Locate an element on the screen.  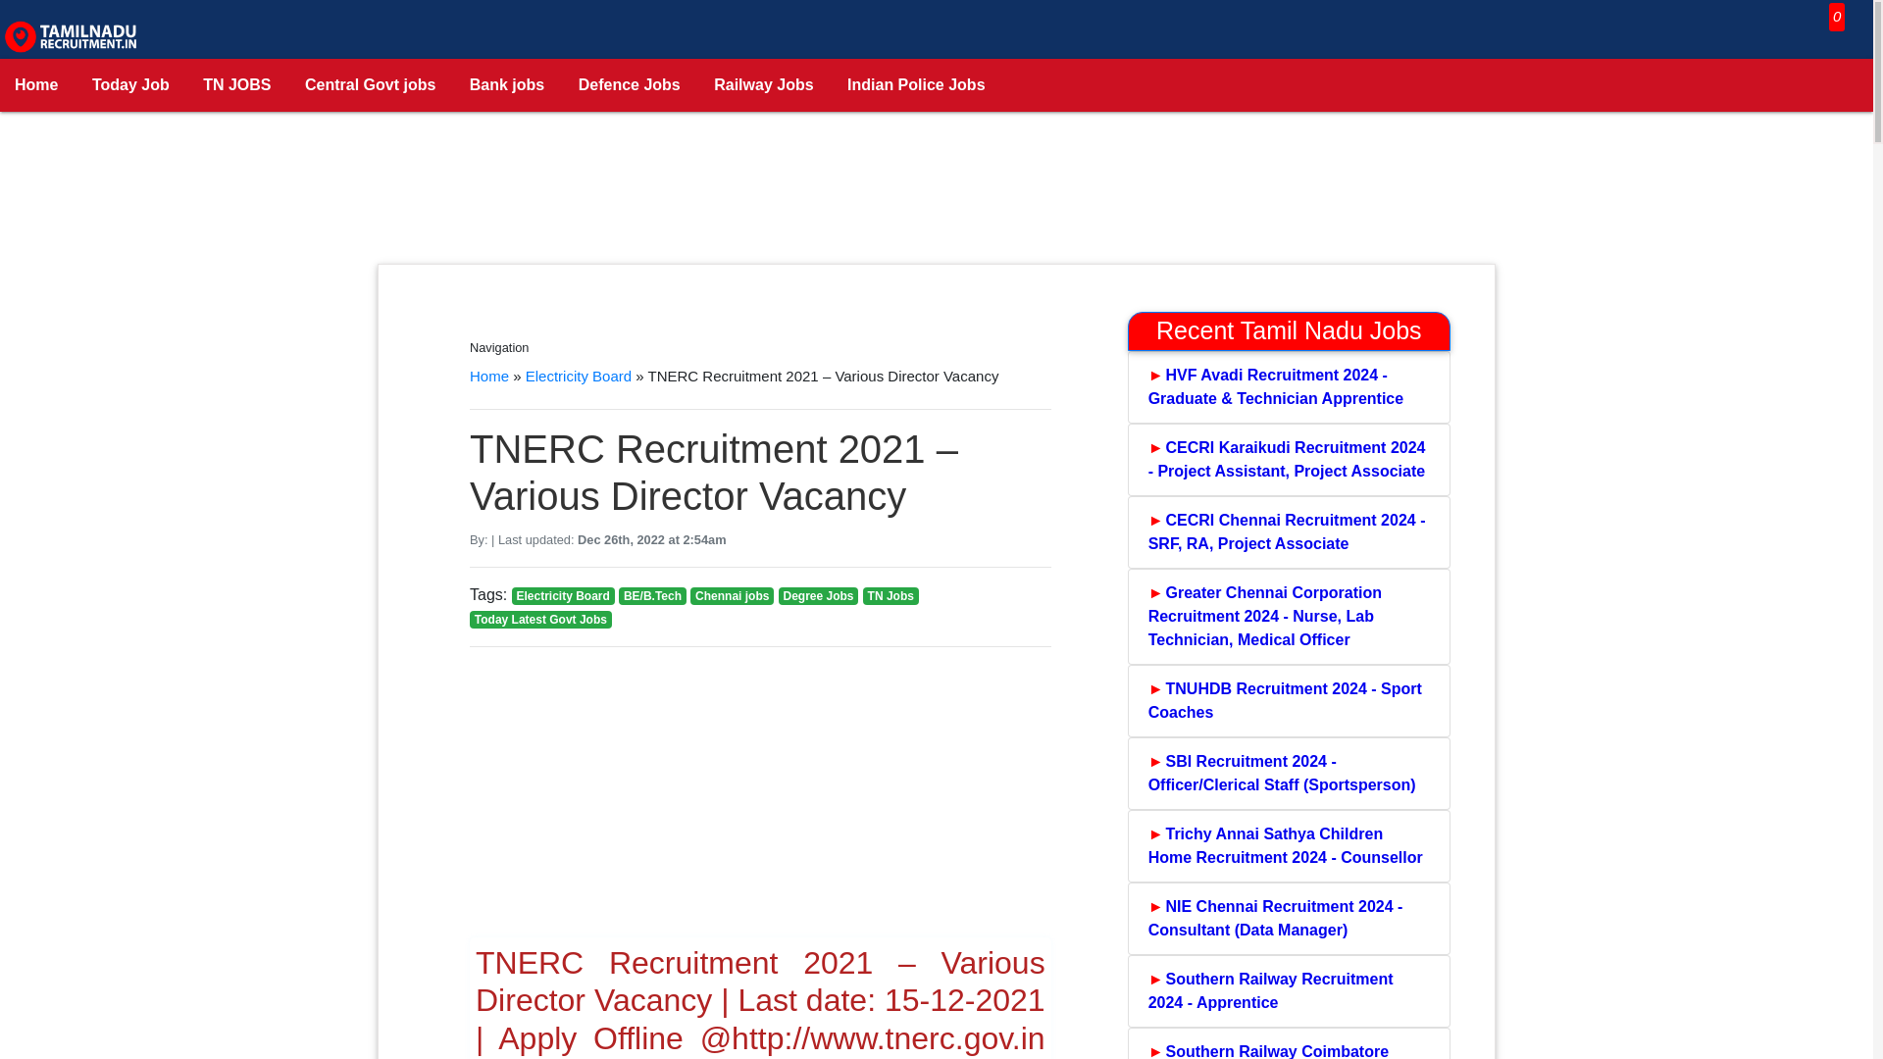
Electricity Board is located at coordinates (578, 376).